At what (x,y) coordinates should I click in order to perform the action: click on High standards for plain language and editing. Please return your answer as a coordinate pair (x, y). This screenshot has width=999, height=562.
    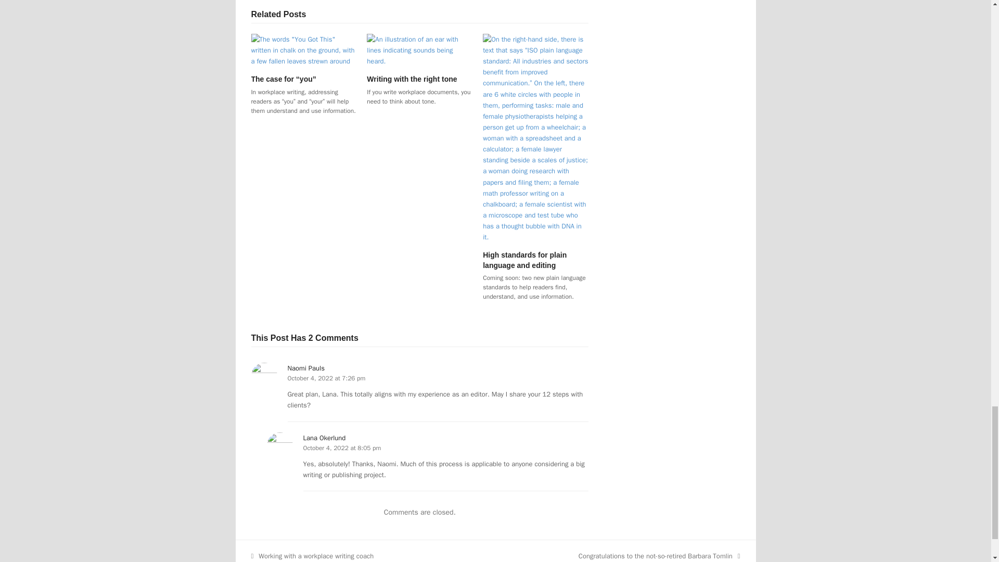
    Looking at the image, I should click on (524, 260).